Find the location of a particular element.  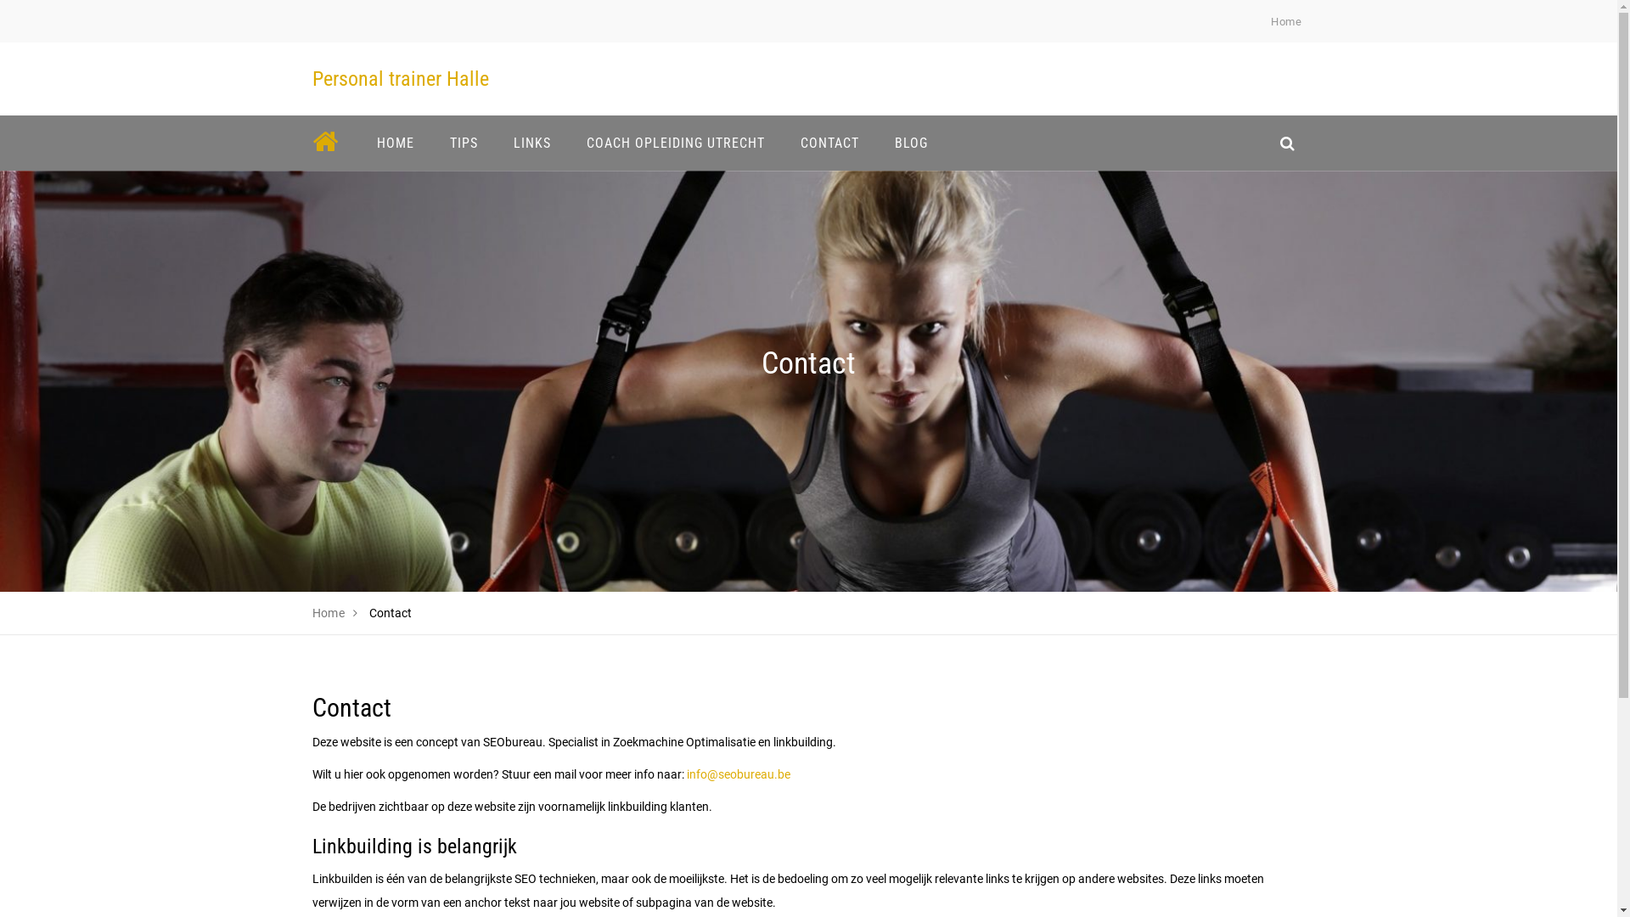

Personal trainer Halle is located at coordinates (401, 79).